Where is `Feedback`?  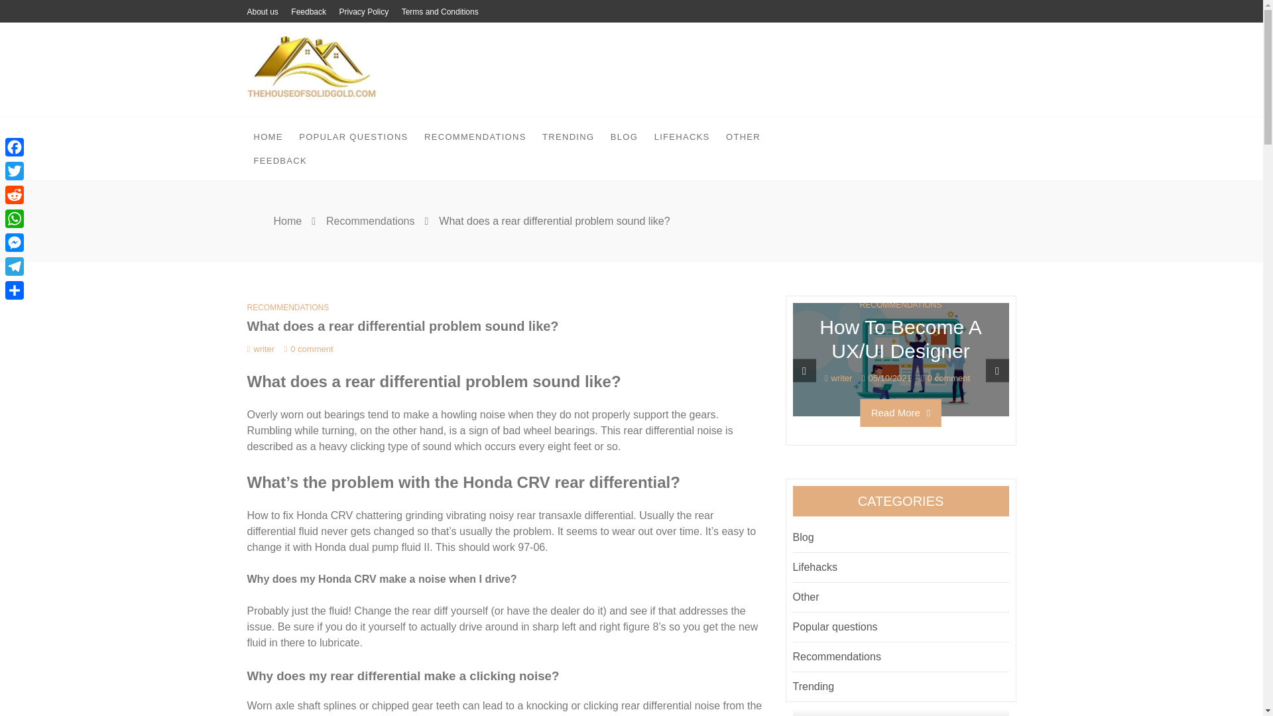 Feedback is located at coordinates (308, 12).